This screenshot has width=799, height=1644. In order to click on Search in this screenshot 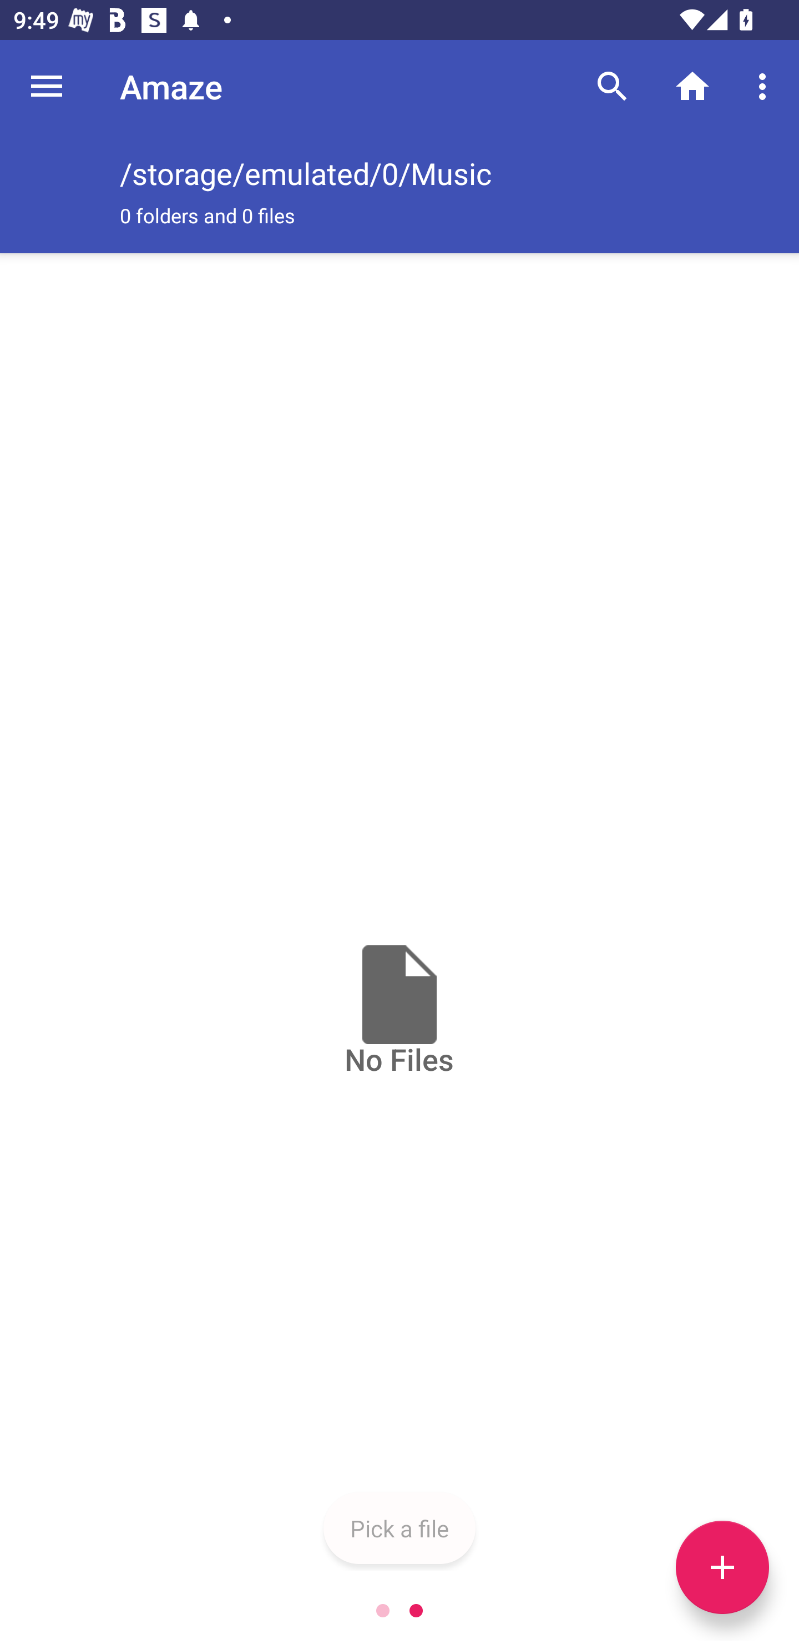, I will do `click(613, 86)`.